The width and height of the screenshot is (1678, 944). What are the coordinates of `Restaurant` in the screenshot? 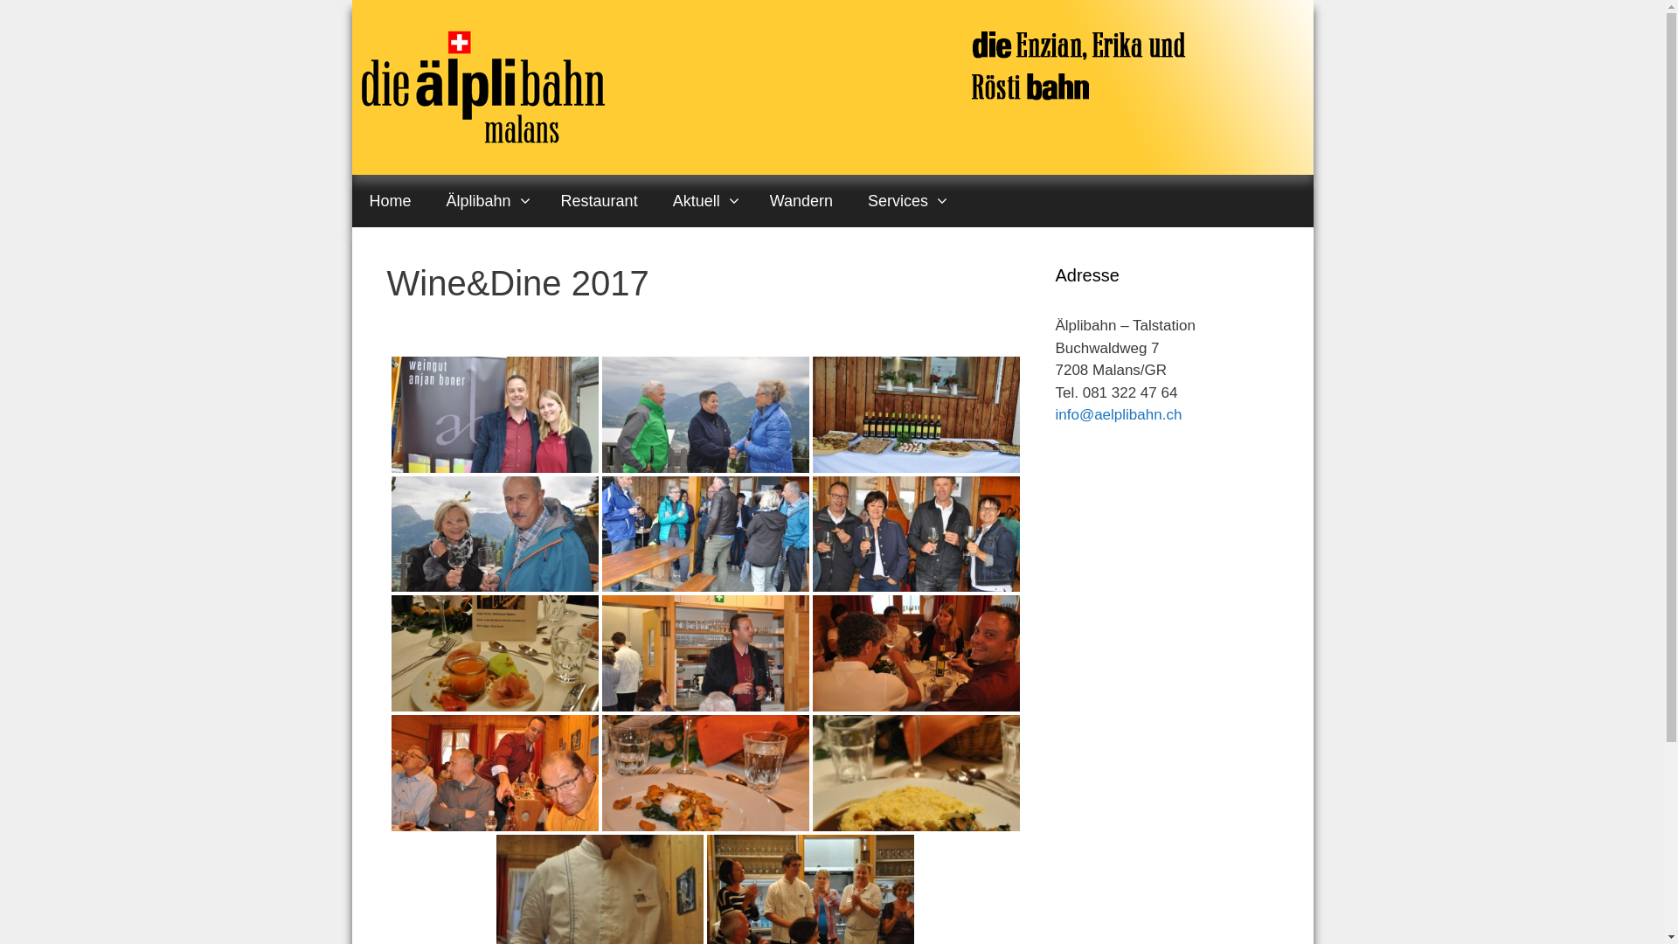 It's located at (600, 201).